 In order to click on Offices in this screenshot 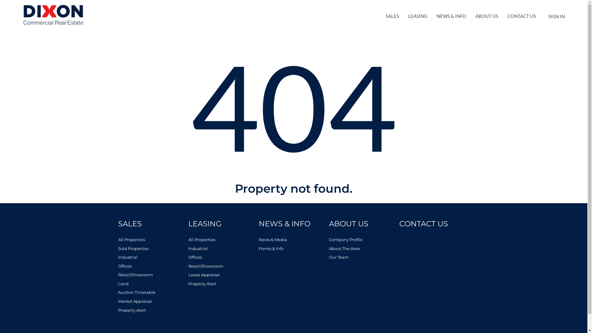, I will do `click(223, 257)`.